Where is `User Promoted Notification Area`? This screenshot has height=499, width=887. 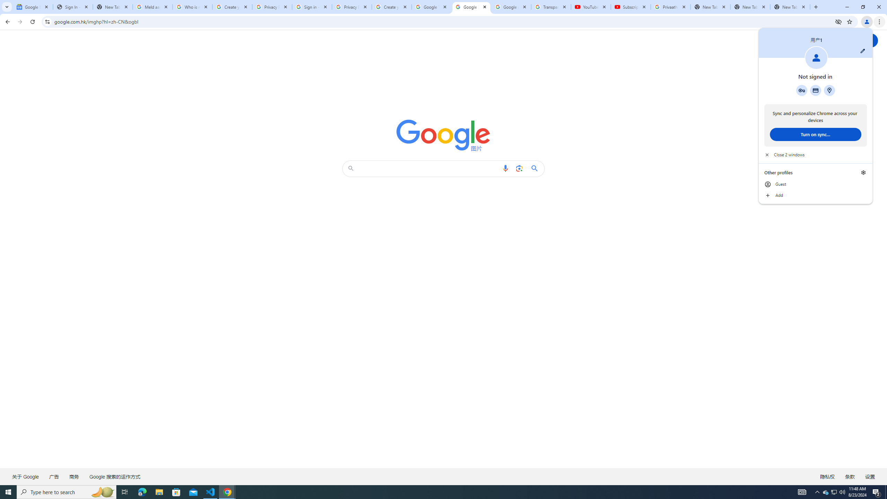
User Promoted Notification Area is located at coordinates (826, 492).